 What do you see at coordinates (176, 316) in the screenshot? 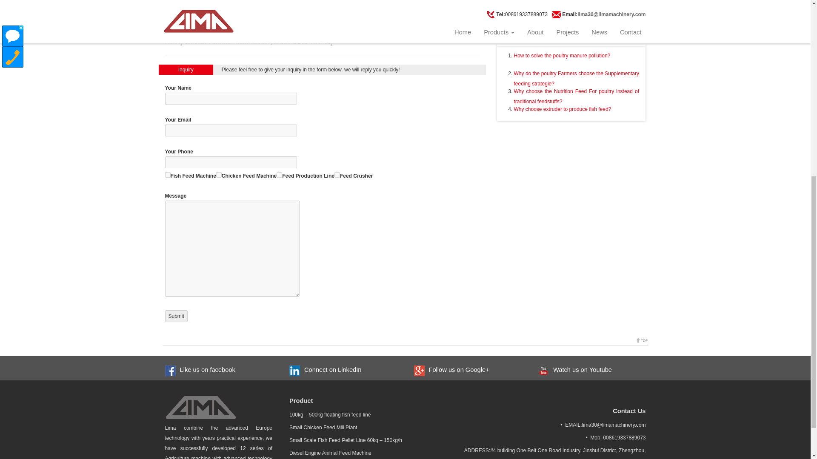
I see `Submit` at bounding box center [176, 316].